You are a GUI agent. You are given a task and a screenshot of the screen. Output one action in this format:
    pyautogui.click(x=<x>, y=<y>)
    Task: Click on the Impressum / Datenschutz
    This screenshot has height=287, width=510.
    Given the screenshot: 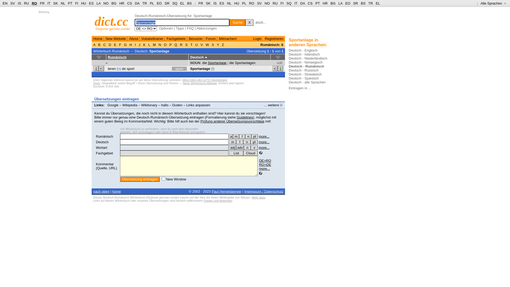 What is the action you would take?
    pyautogui.click(x=264, y=191)
    